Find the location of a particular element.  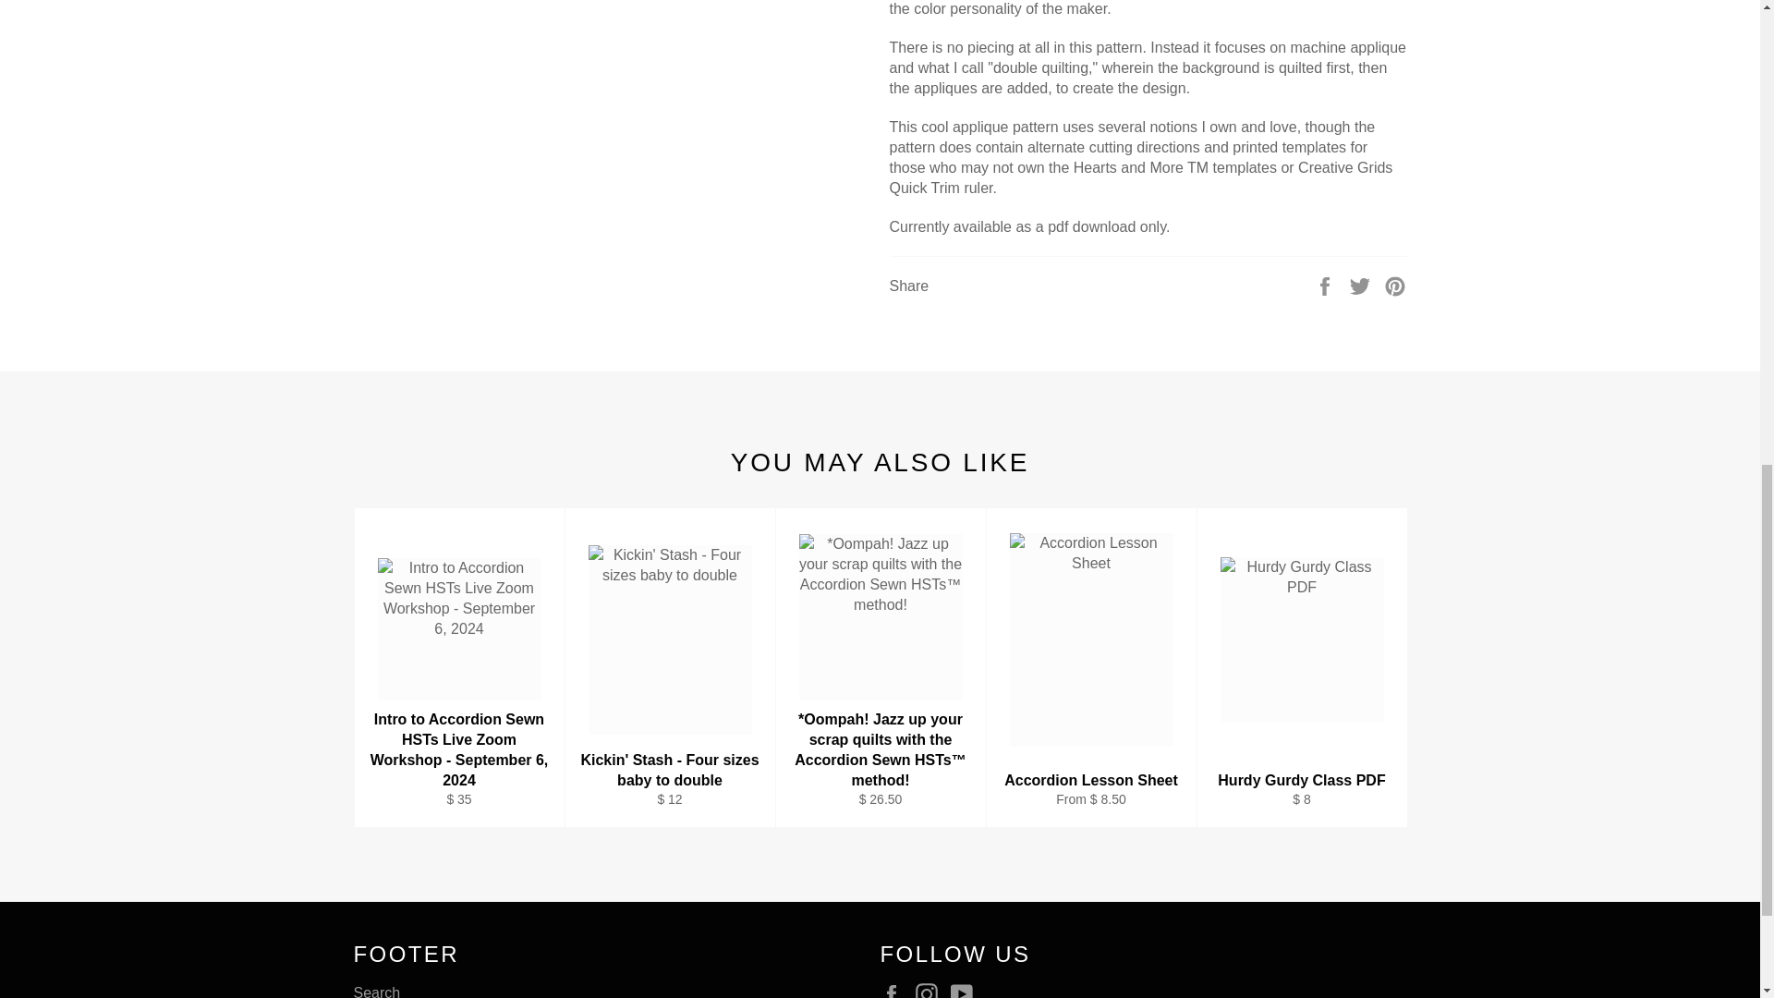

Share on Facebook is located at coordinates (1327, 285).